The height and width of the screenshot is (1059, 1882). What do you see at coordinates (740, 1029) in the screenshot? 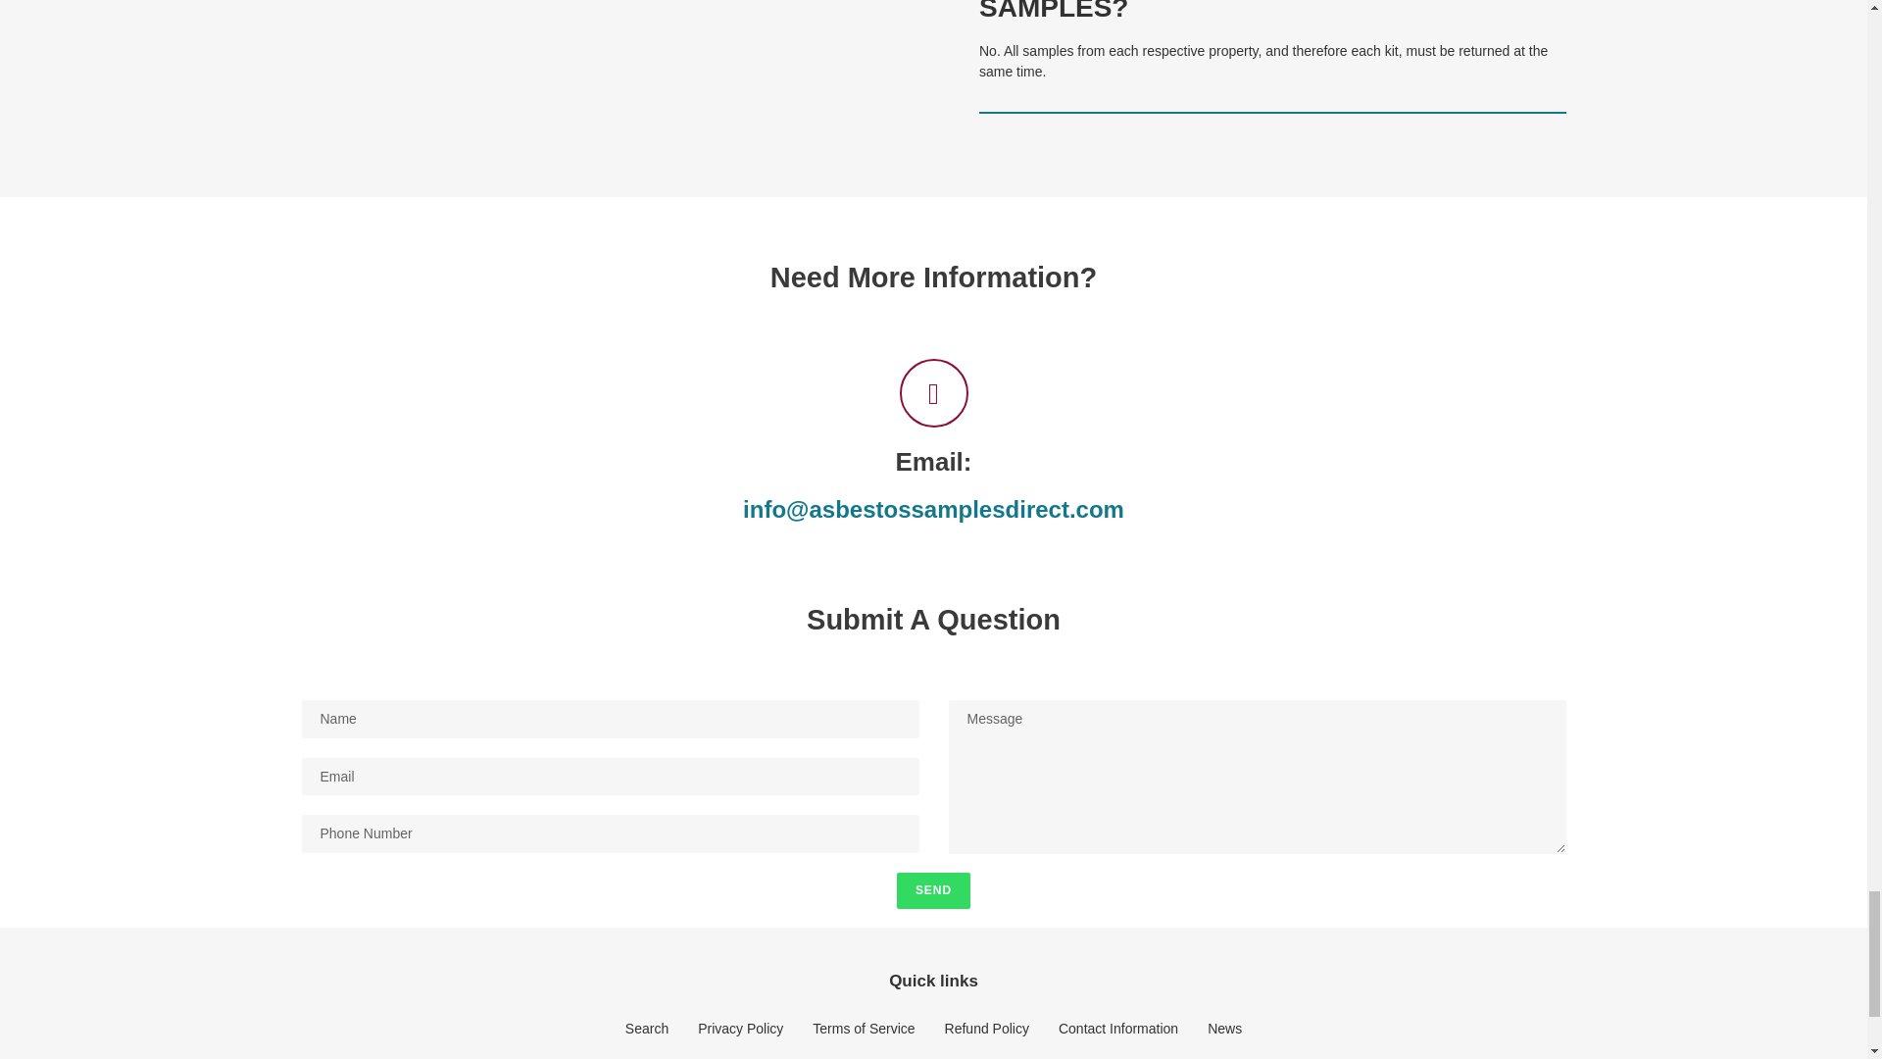
I see `Privacy Policy` at bounding box center [740, 1029].